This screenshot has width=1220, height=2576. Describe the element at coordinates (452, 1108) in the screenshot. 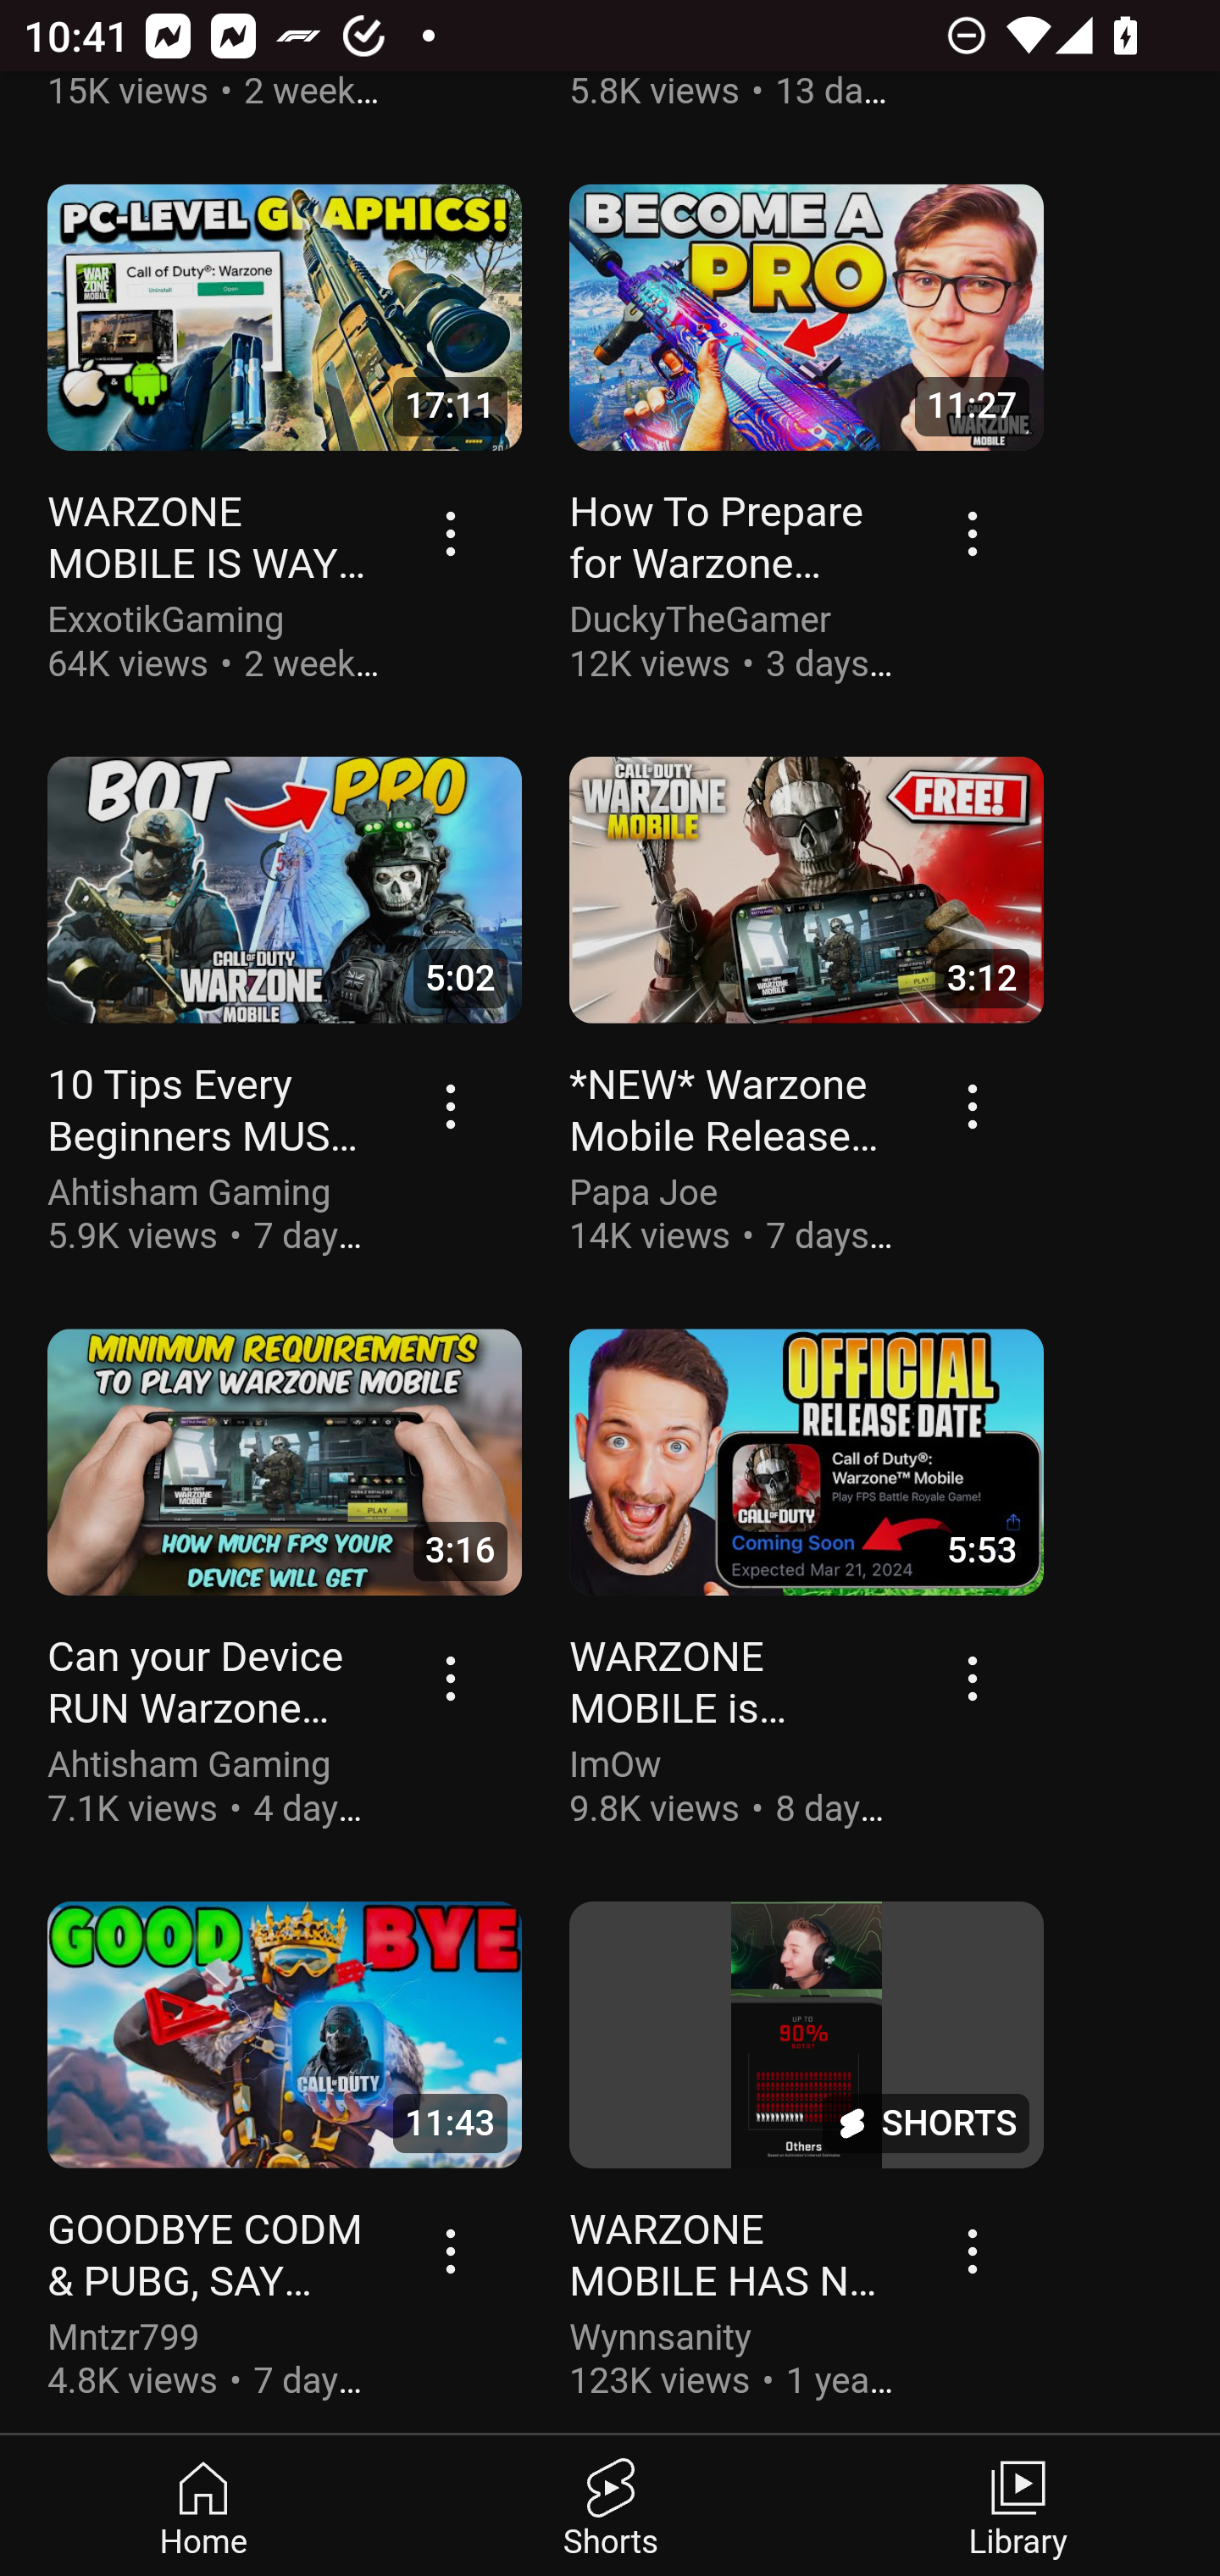

I see `Action menu` at that location.